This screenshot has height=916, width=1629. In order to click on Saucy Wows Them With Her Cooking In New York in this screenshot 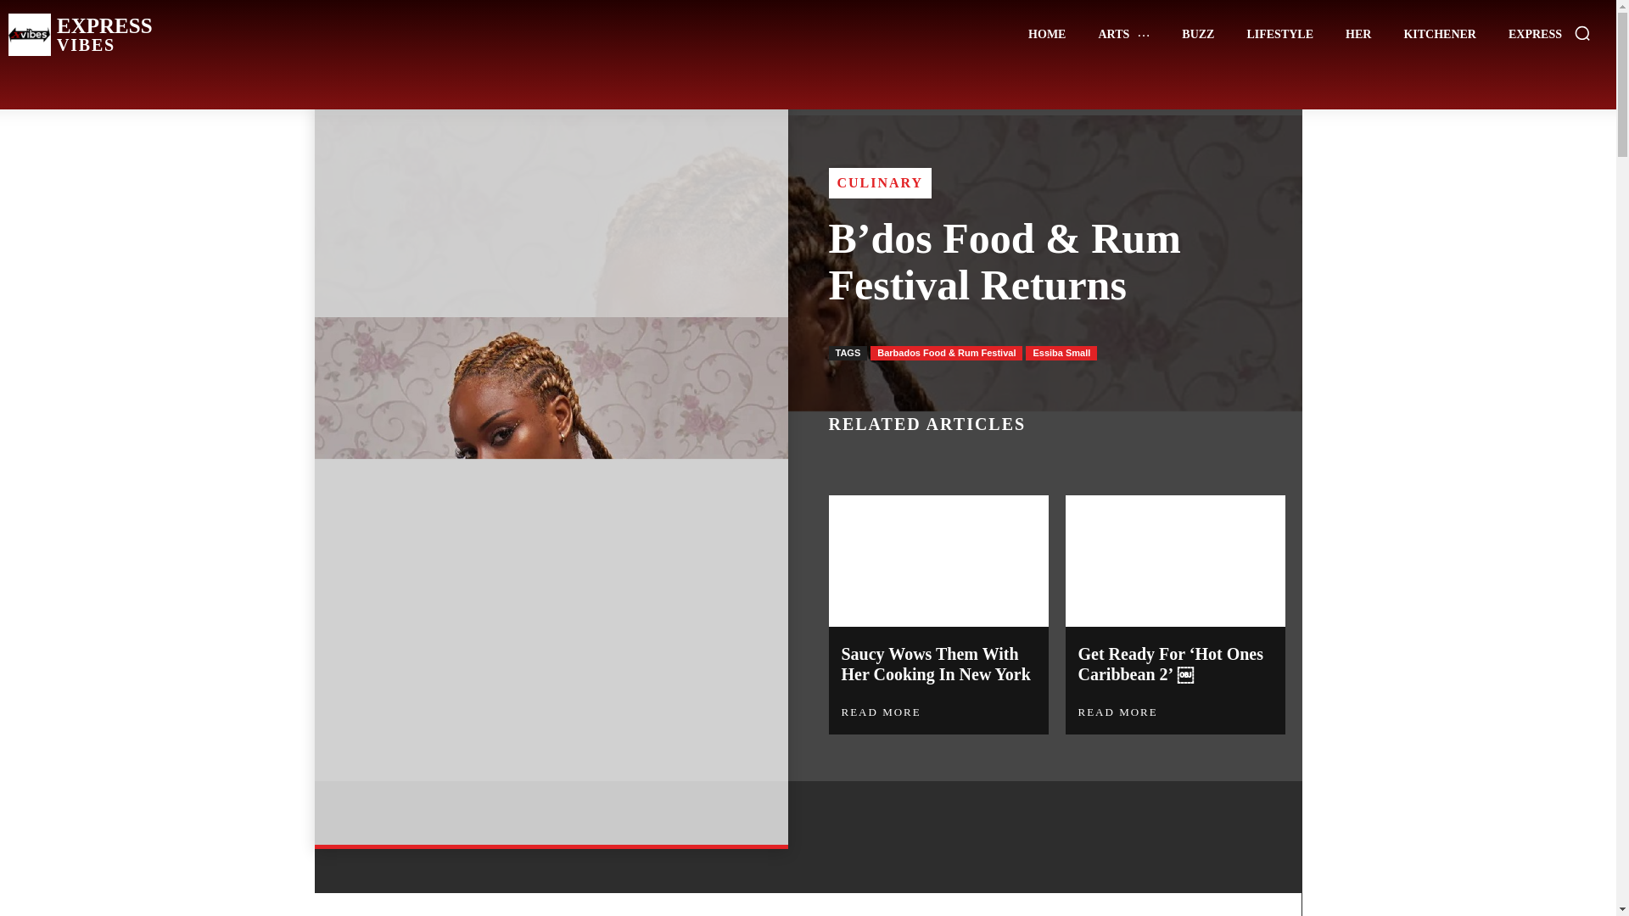, I will do `click(80, 34)`.